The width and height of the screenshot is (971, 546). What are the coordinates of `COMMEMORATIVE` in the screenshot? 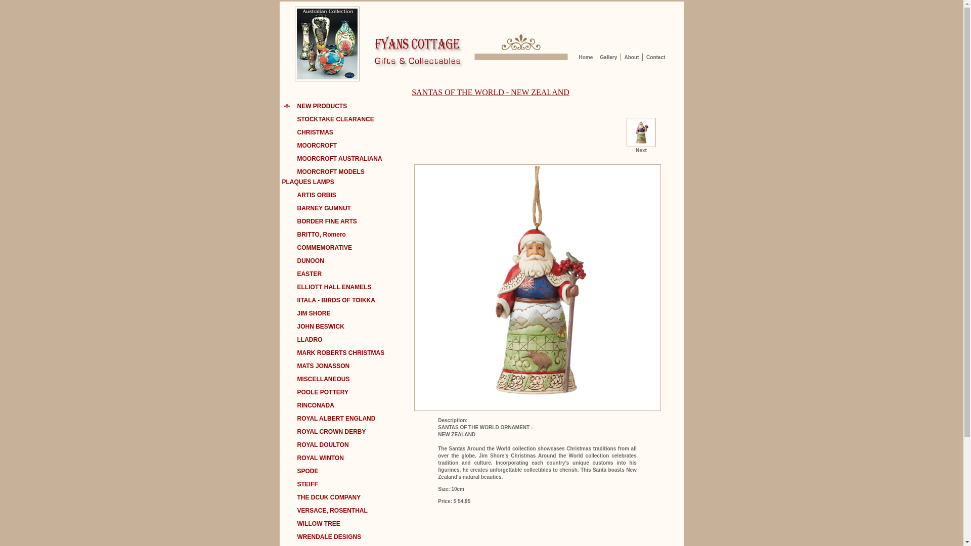 It's located at (317, 248).